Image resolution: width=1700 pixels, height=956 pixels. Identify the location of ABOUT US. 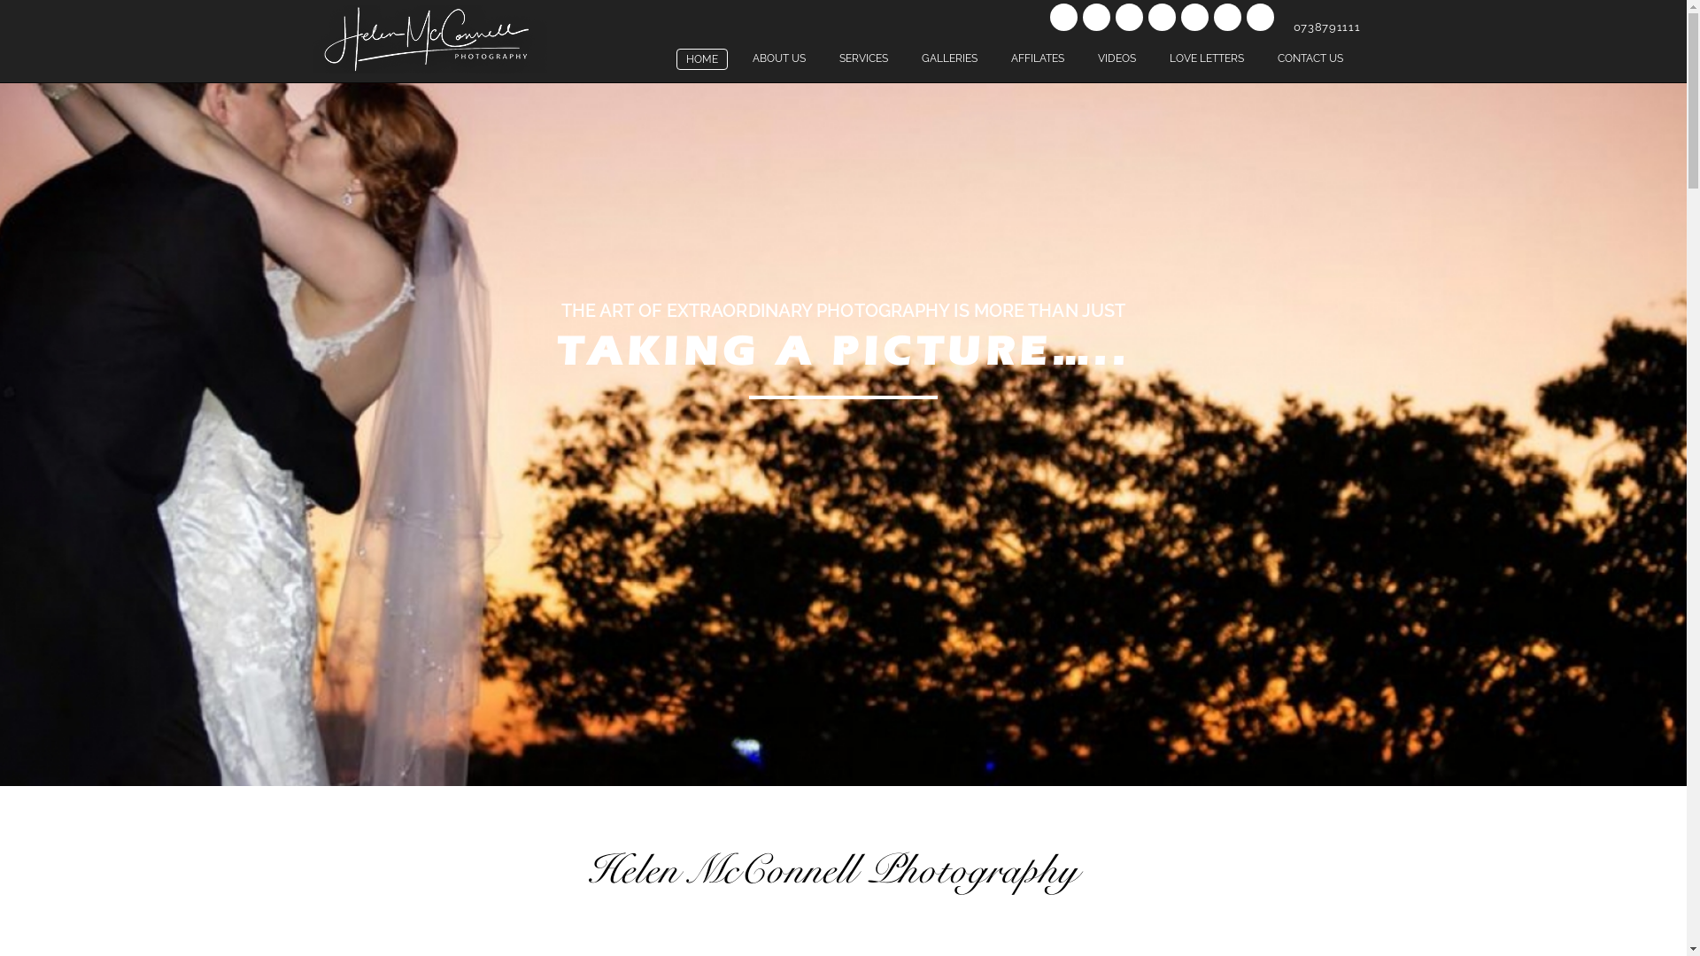
(779, 58).